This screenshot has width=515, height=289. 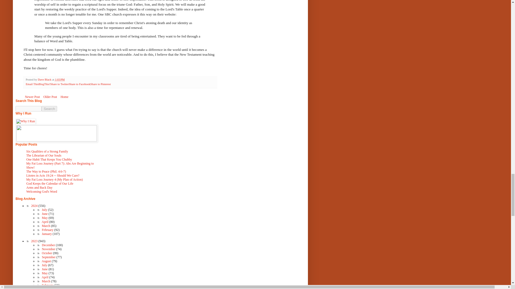 What do you see at coordinates (32, 97) in the screenshot?
I see `Newer Post` at bounding box center [32, 97].